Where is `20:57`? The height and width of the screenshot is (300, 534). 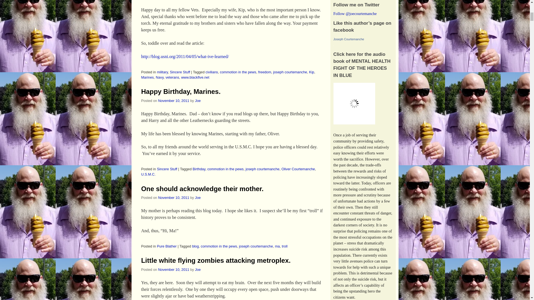
20:57 is located at coordinates (174, 101).